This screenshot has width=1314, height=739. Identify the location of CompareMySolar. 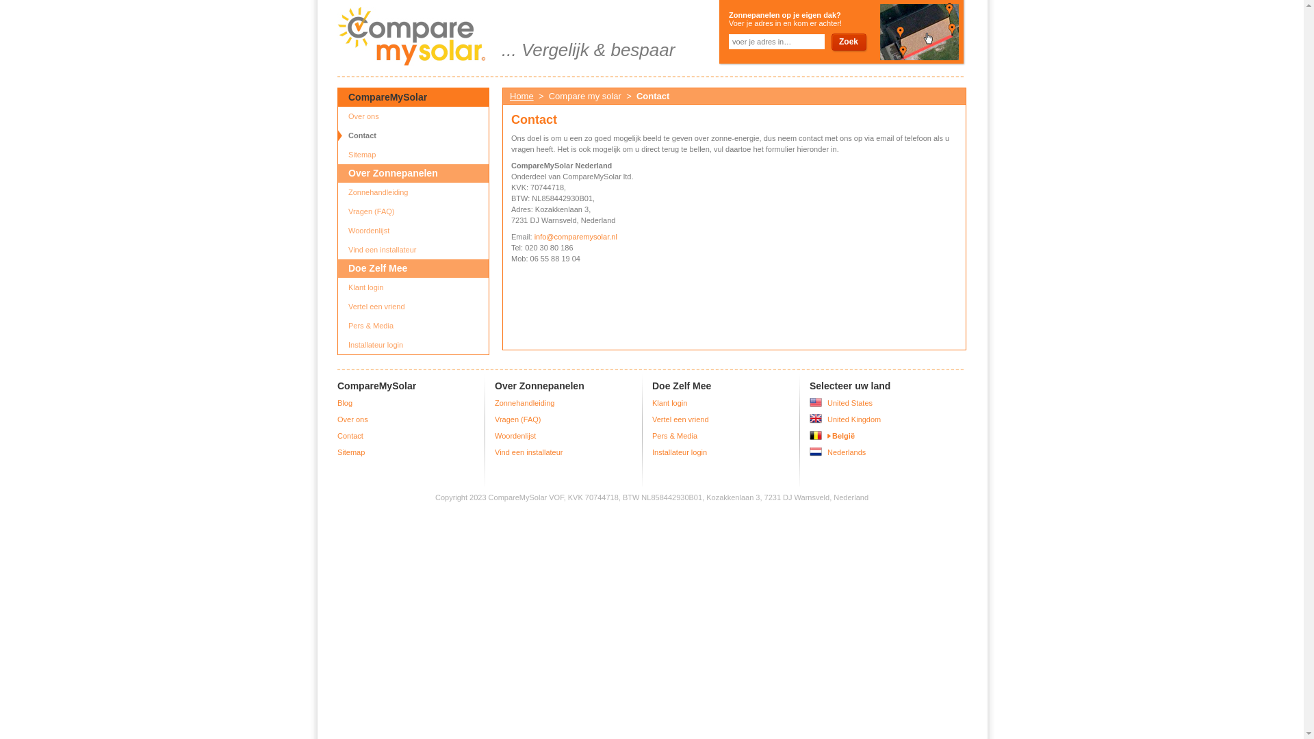
(413, 97).